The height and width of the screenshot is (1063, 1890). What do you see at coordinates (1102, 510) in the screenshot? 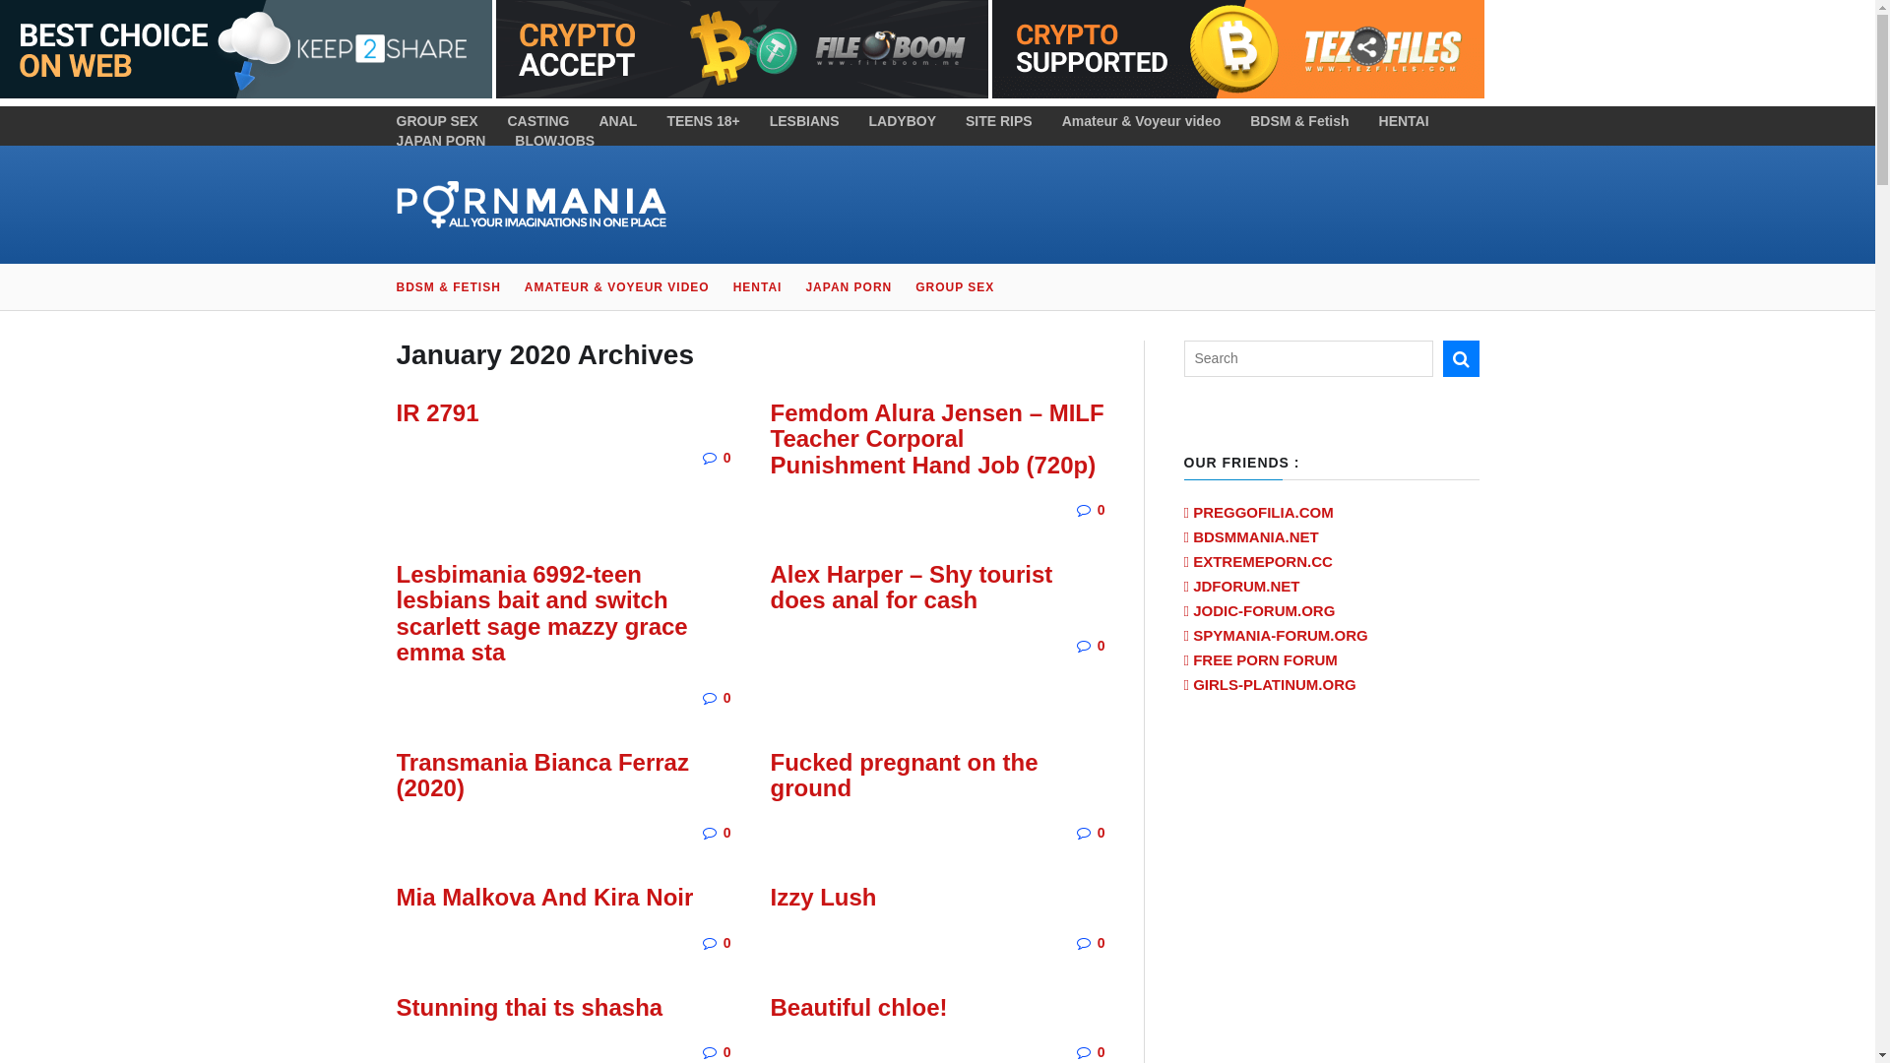
I see `0` at bounding box center [1102, 510].